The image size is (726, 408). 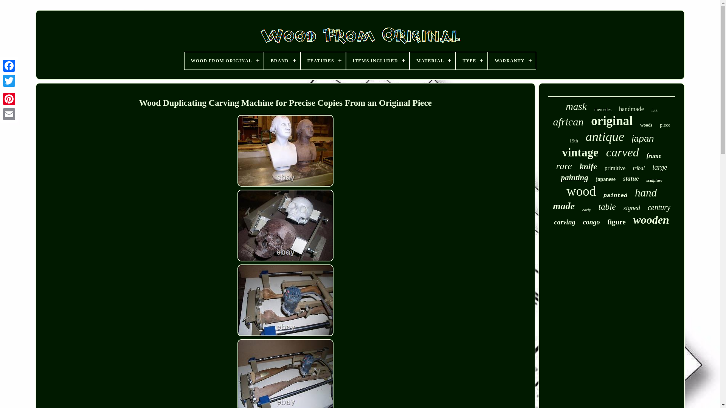 What do you see at coordinates (282, 60) in the screenshot?
I see `BRAND` at bounding box center [282, 60].